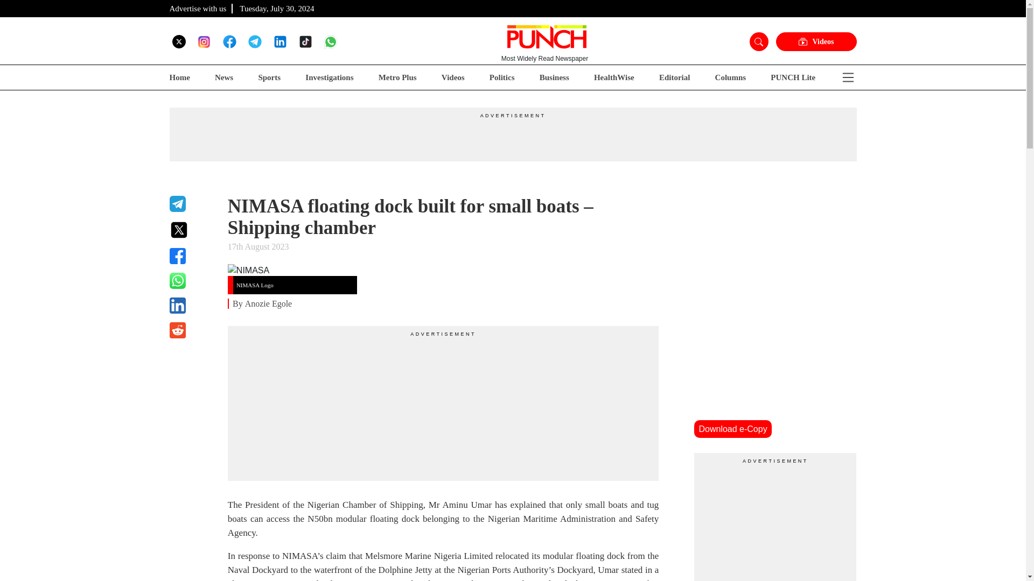 This screenshot has height=581, width=1034. I want to click on Follow us on Tiktok, so click(305, 41).